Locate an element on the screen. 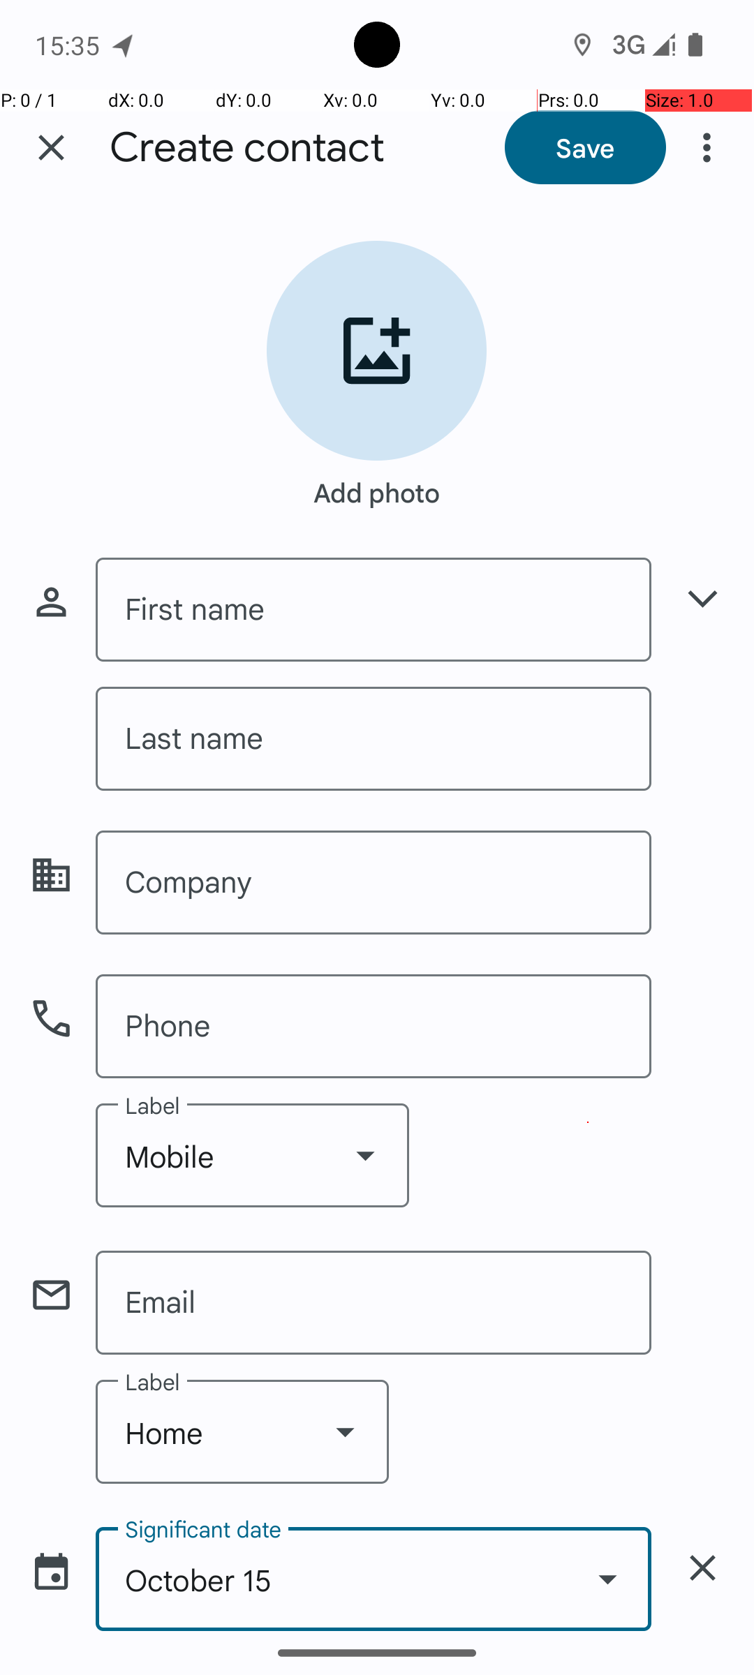 The width and height of the screenshot is (754, 1675). delete is located at coordinates (702, 1568).